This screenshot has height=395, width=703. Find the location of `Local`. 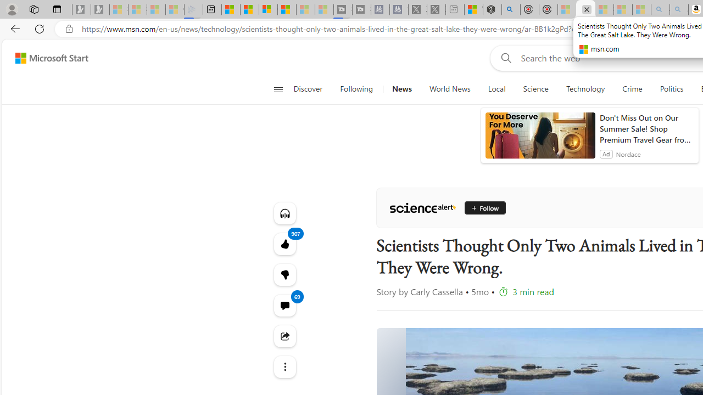

Local is located at coordinates (496, 89).